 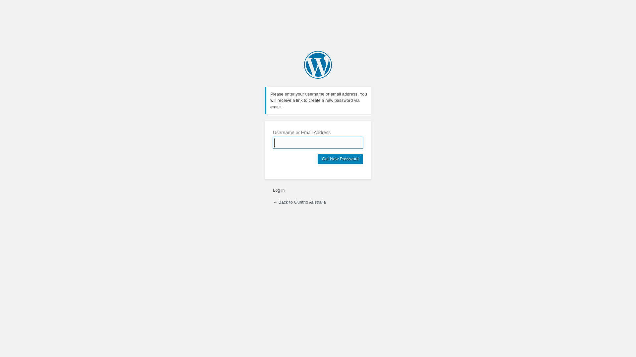 What do you see at coordinates (341, 159) in the screenshot?
I see `Get New Password` at bounding box center [341, 159].